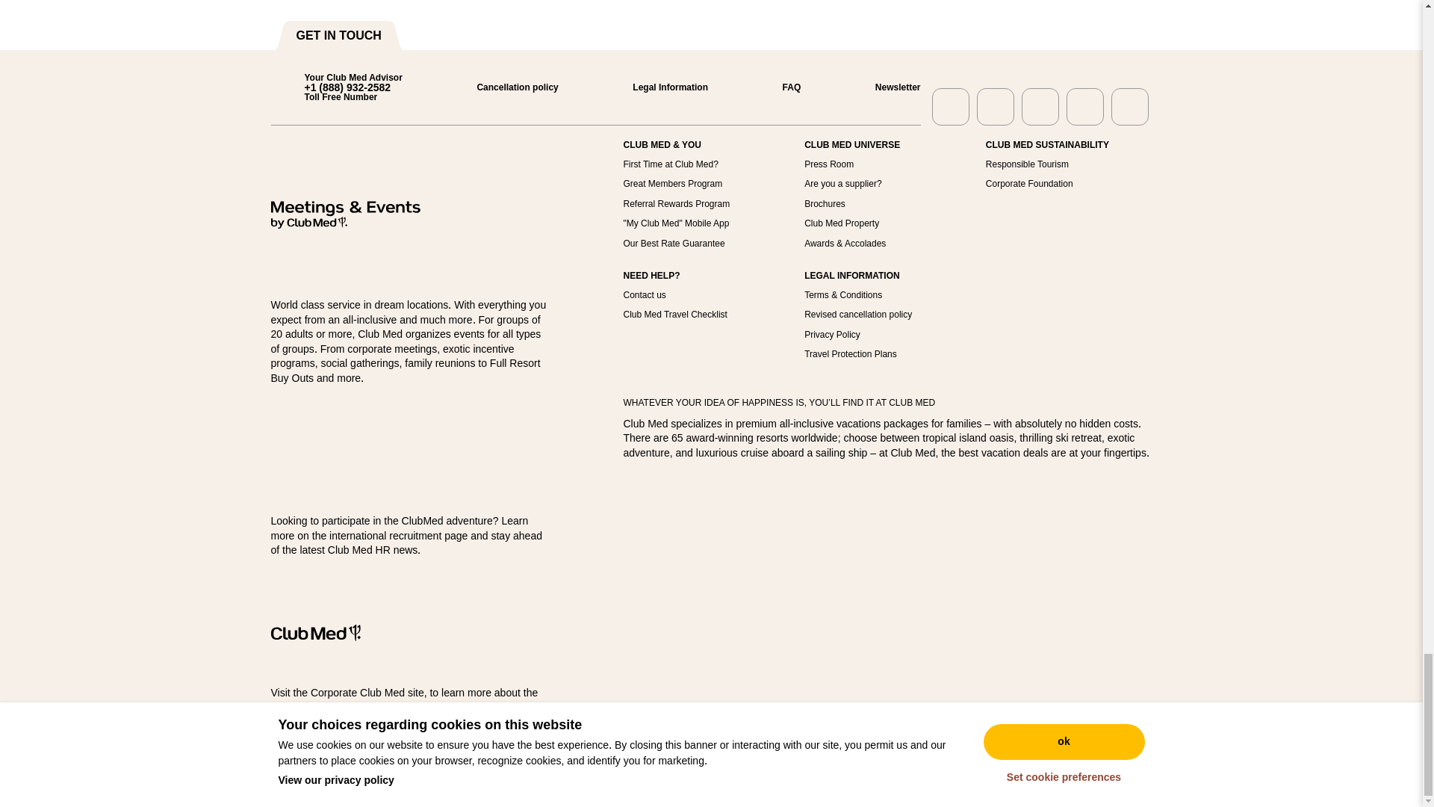  I want to click on Legal Information, so click(654, 87).